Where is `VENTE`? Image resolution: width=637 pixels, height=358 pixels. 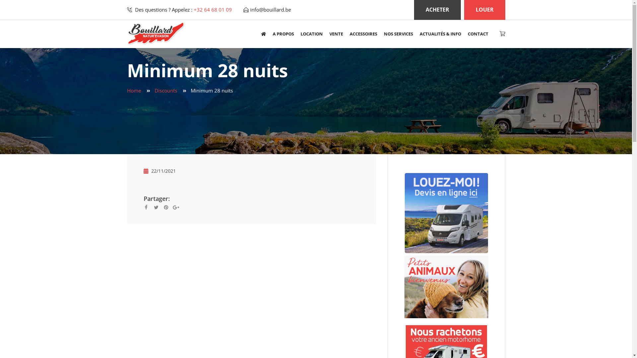
VENTE is located at coordinates (336, 34).